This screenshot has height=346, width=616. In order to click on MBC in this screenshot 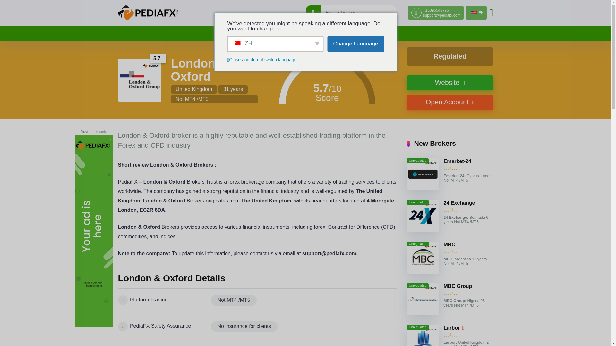, I will do `click(449, 245)`.